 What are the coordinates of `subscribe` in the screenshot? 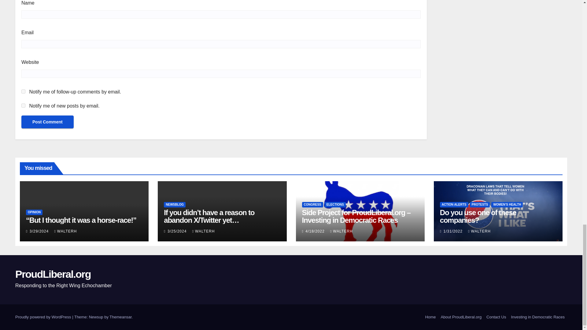 It's located at (23, 91).